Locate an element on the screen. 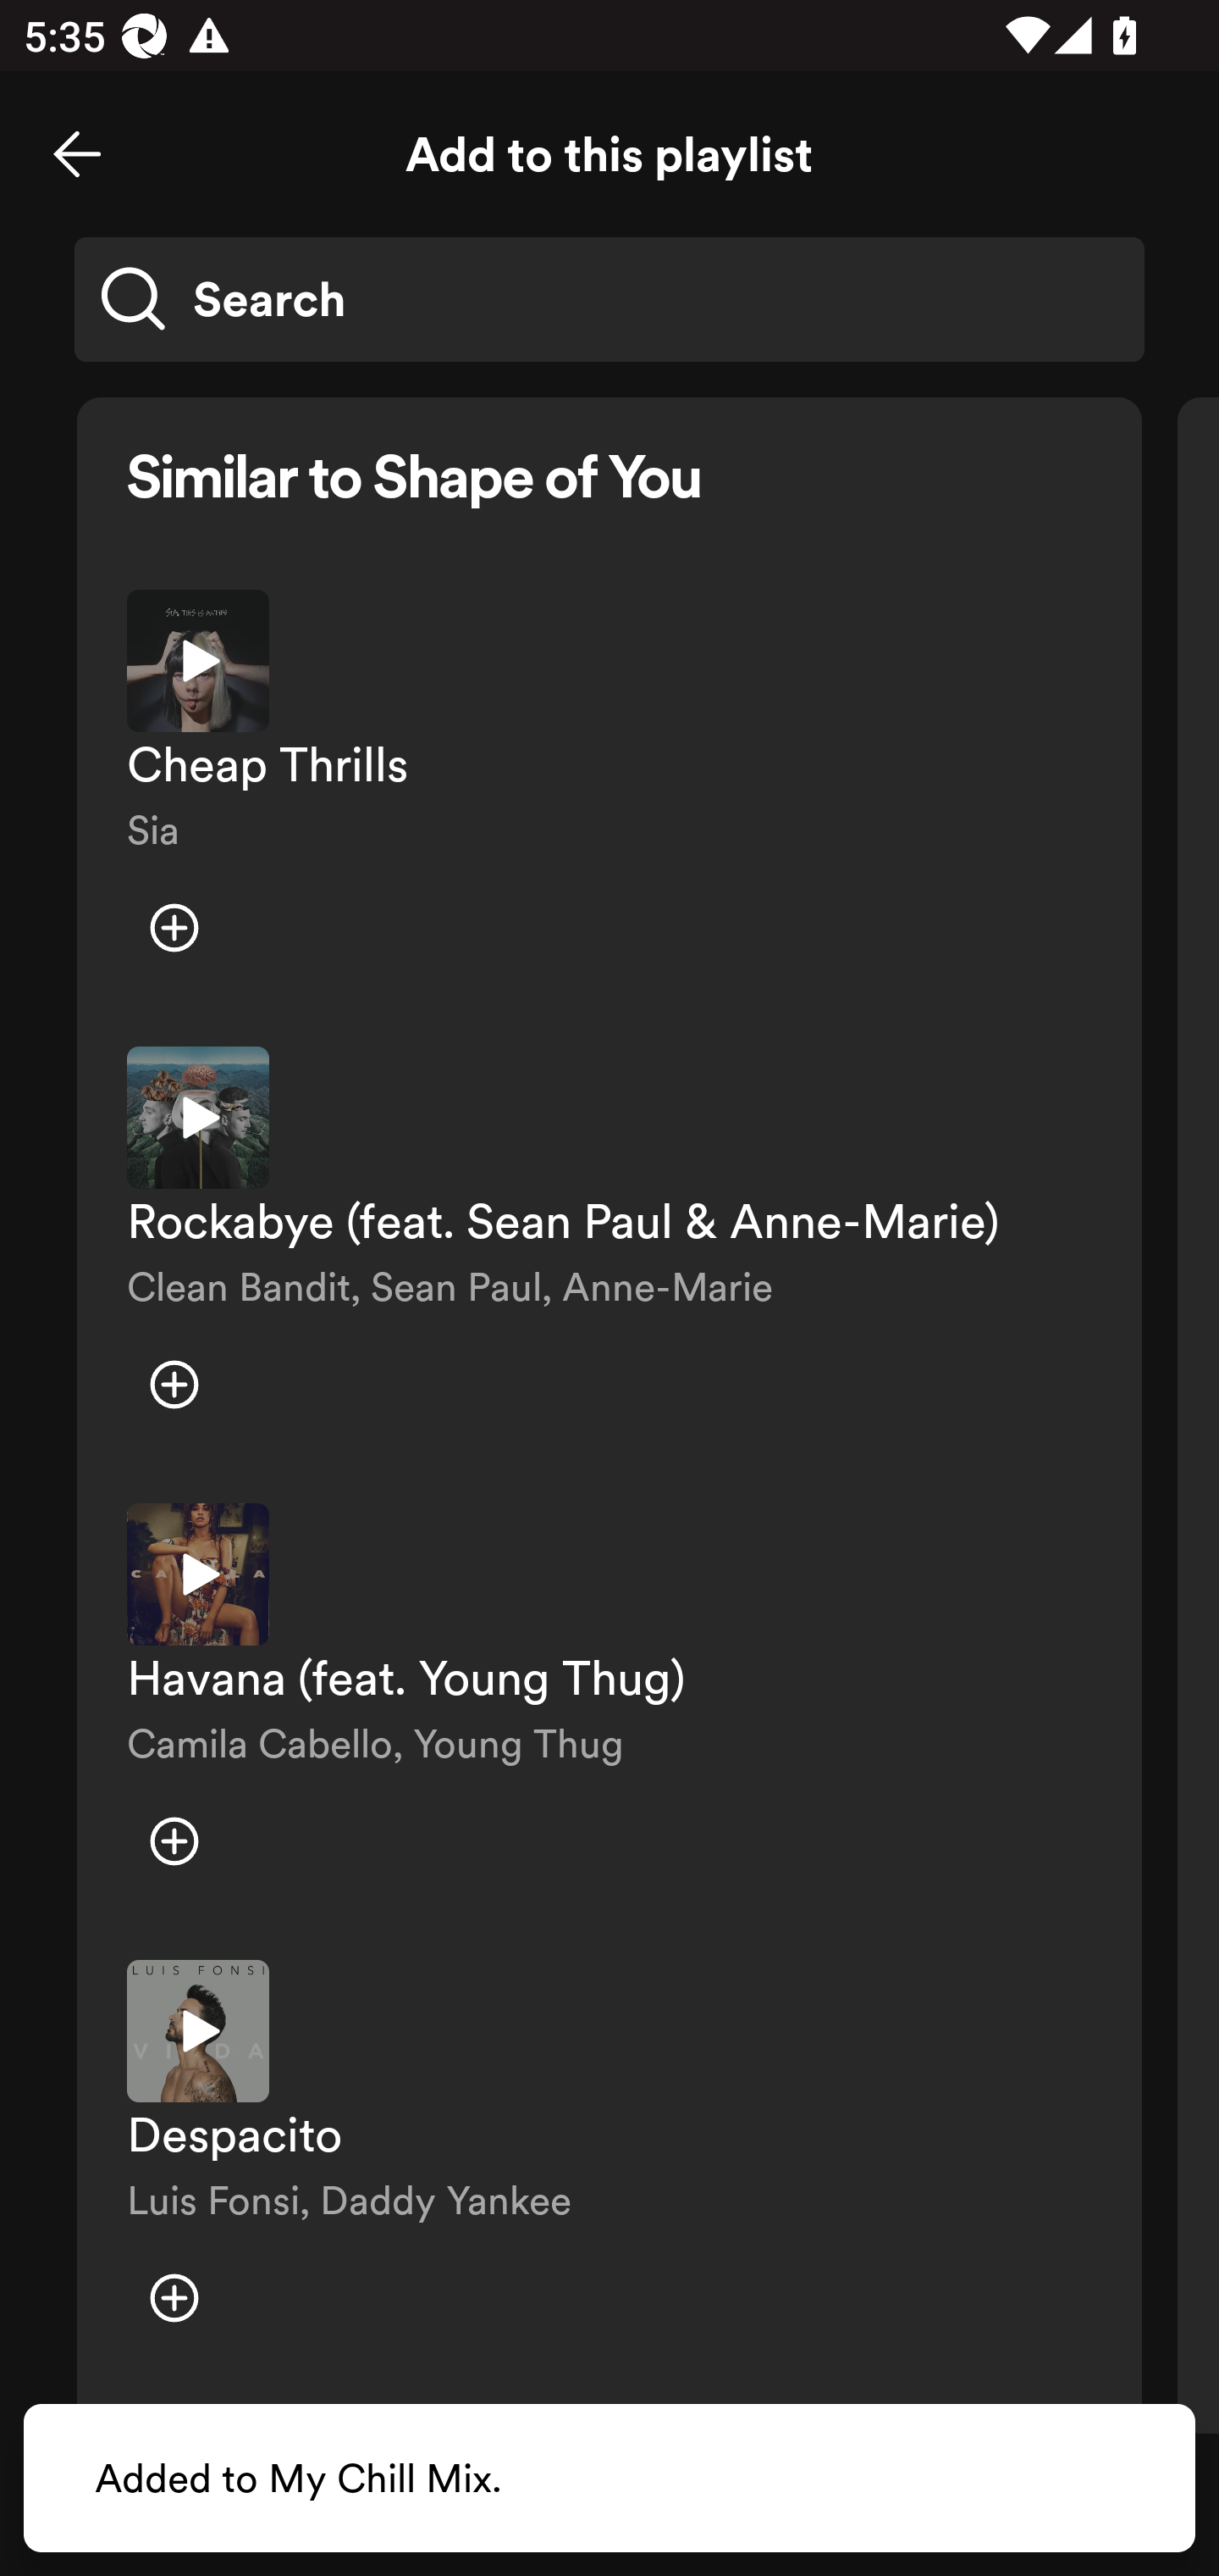 This screenshot has height=2576, width=1219. Add item is located at coordinates (174, 1840).